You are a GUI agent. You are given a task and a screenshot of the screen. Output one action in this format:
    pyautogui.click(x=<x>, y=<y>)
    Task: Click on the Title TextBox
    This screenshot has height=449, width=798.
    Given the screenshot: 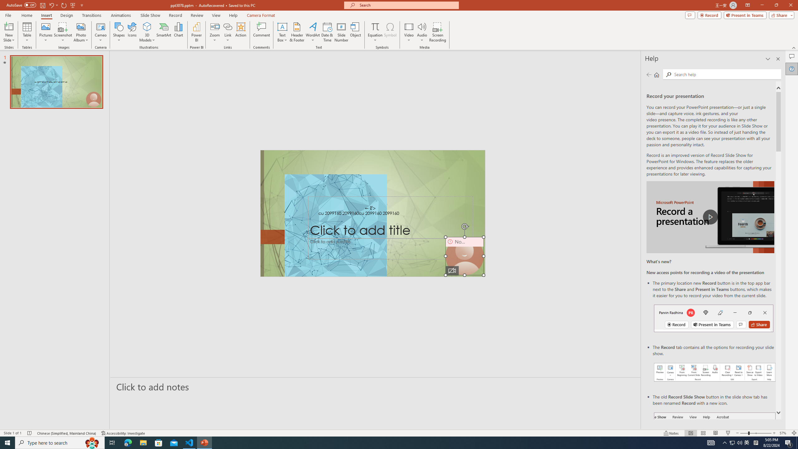 What is the action you would take?
    pyautogui.click(x=391, y=218)
    